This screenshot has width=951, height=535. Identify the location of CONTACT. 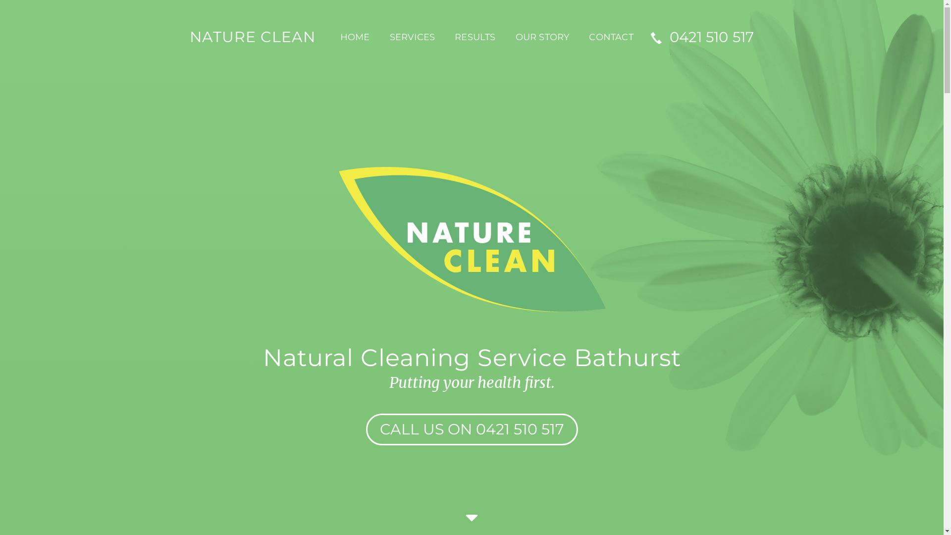
(611, 37).